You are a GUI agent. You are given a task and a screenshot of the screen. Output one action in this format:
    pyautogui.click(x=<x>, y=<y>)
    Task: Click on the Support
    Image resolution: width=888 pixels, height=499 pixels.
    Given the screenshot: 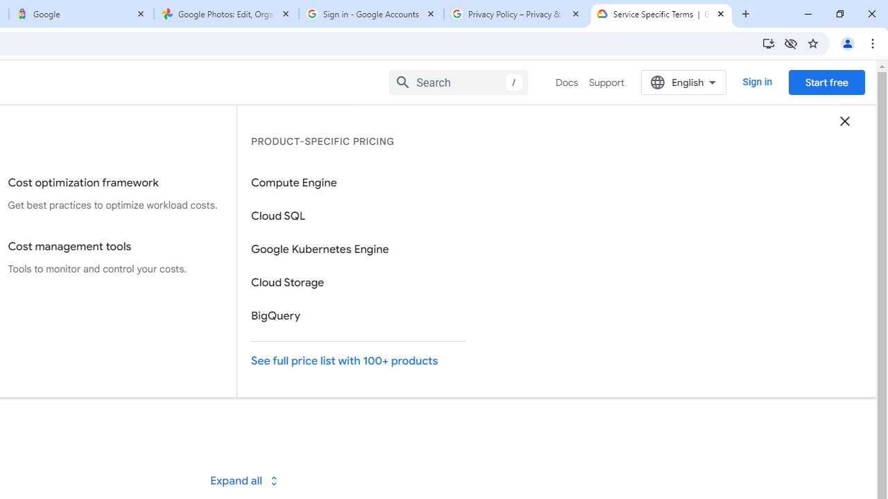 What is the action you would take?
    pyautogui.click(x=606, y=82)
    